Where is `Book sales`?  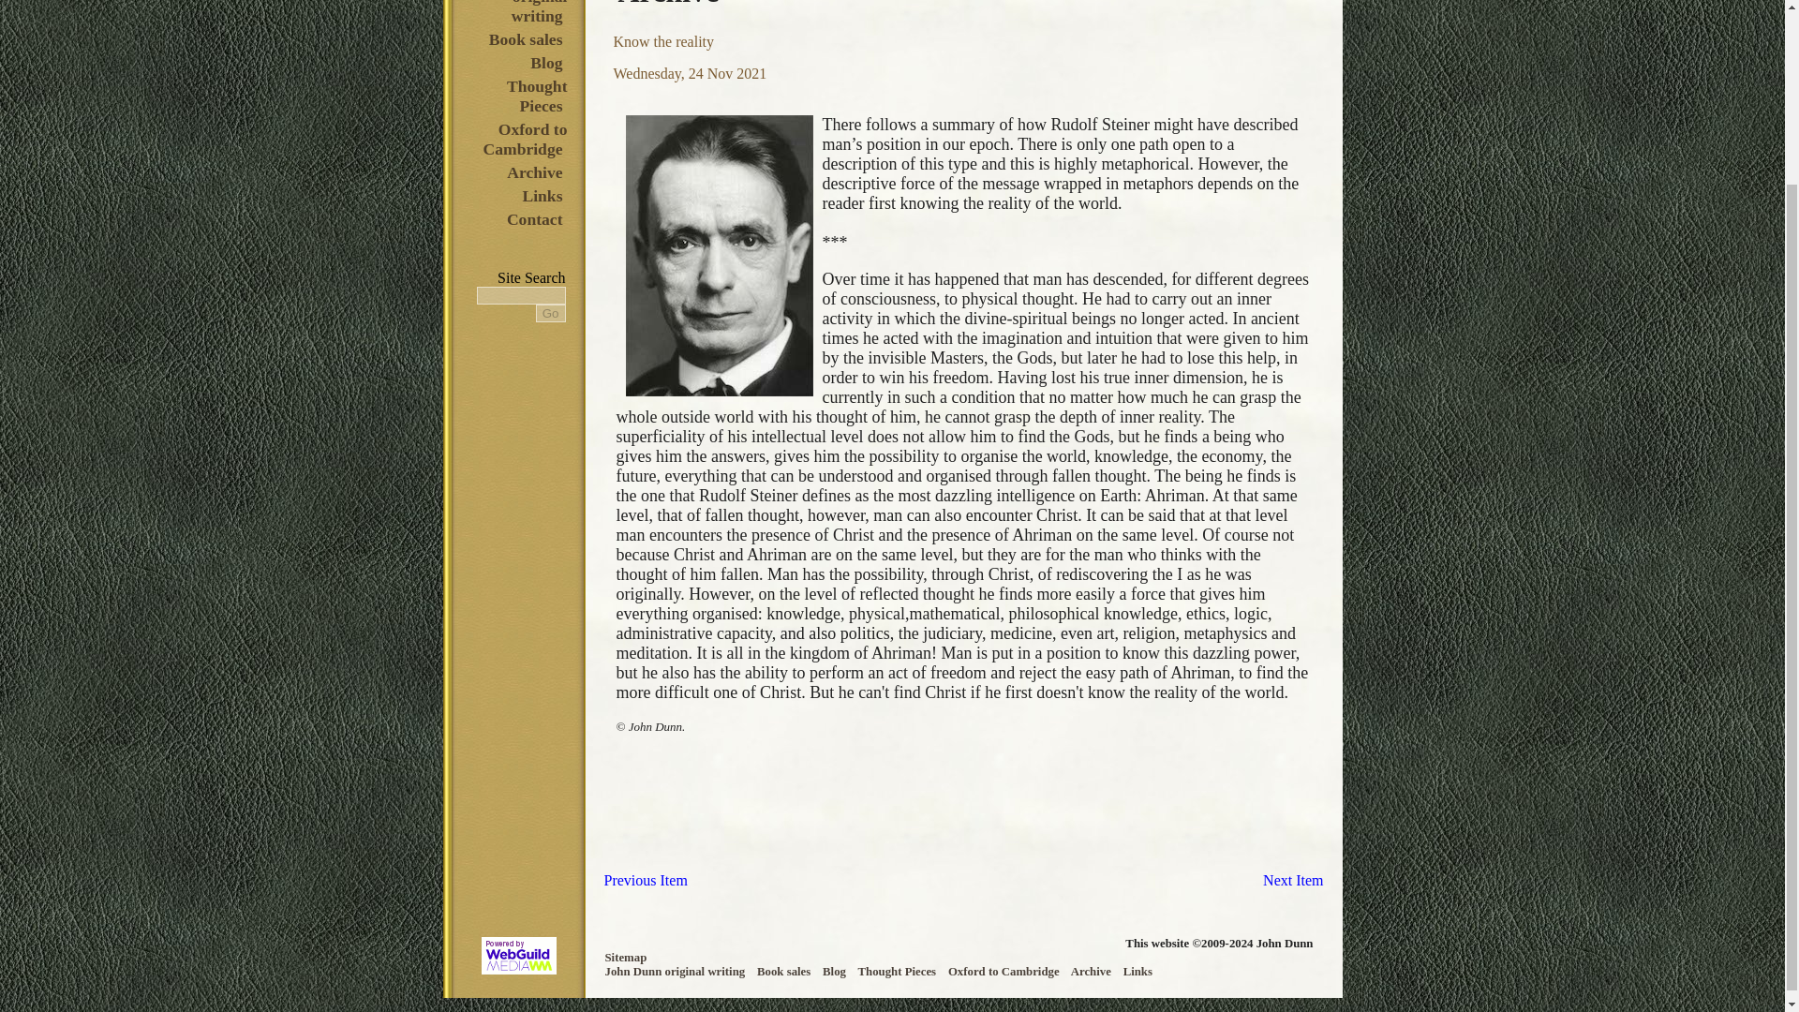
Book sales is located at coordinates (526, 39).